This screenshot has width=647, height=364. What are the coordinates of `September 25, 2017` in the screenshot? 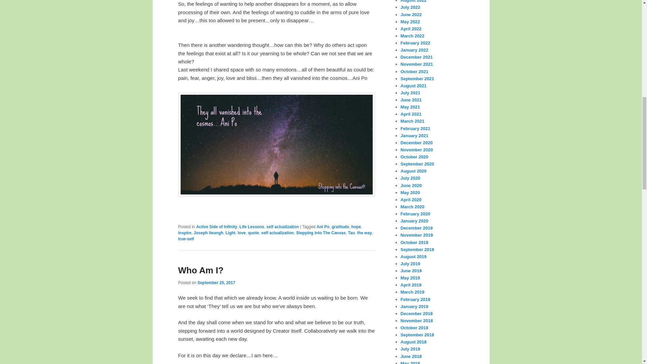 It's located at (216, 282).